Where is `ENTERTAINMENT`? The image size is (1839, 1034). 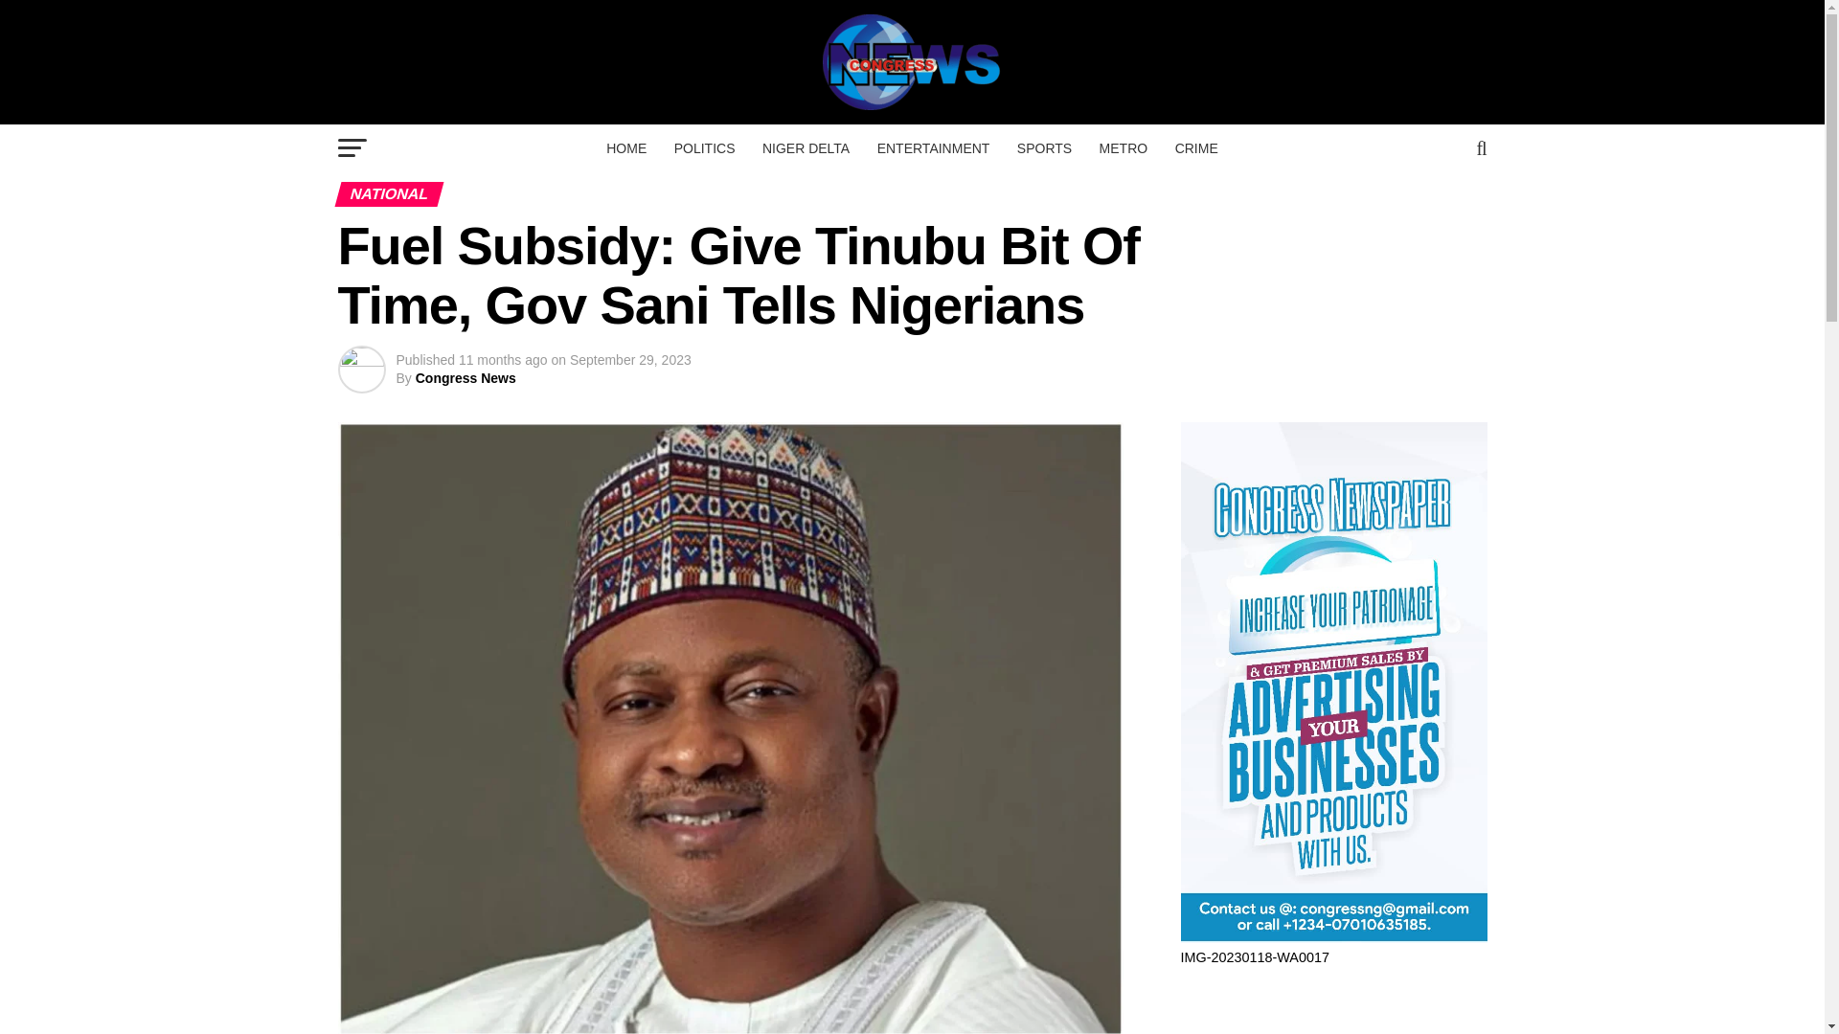 ENTERTAINMENT is located at coordinates (934, 147).